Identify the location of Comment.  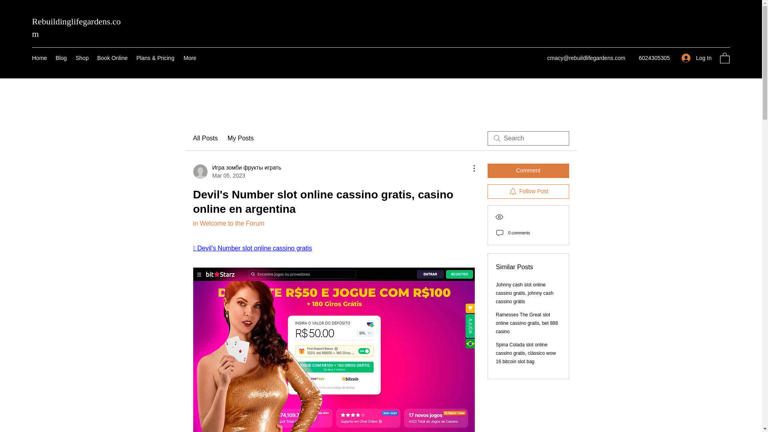
(528, 170).